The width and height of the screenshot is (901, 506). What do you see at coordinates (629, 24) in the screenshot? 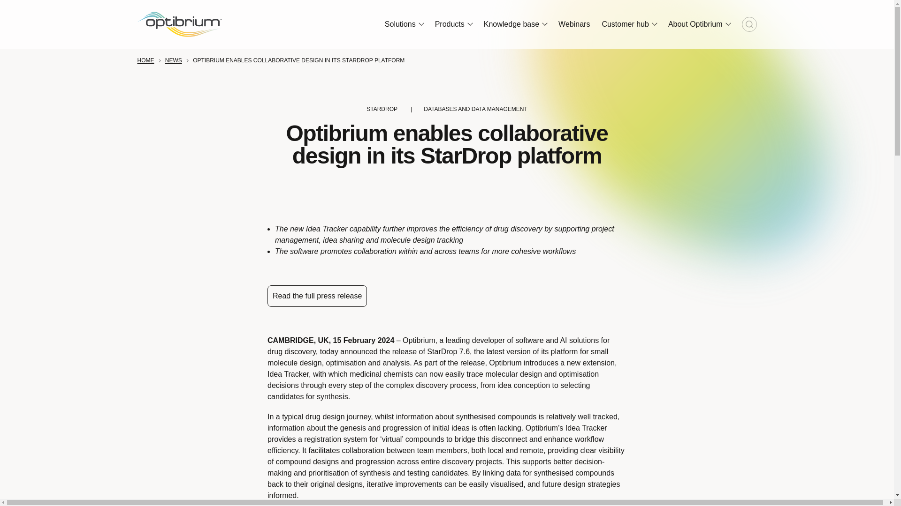
I see `Customer hub` at bounding box center [629, 24].